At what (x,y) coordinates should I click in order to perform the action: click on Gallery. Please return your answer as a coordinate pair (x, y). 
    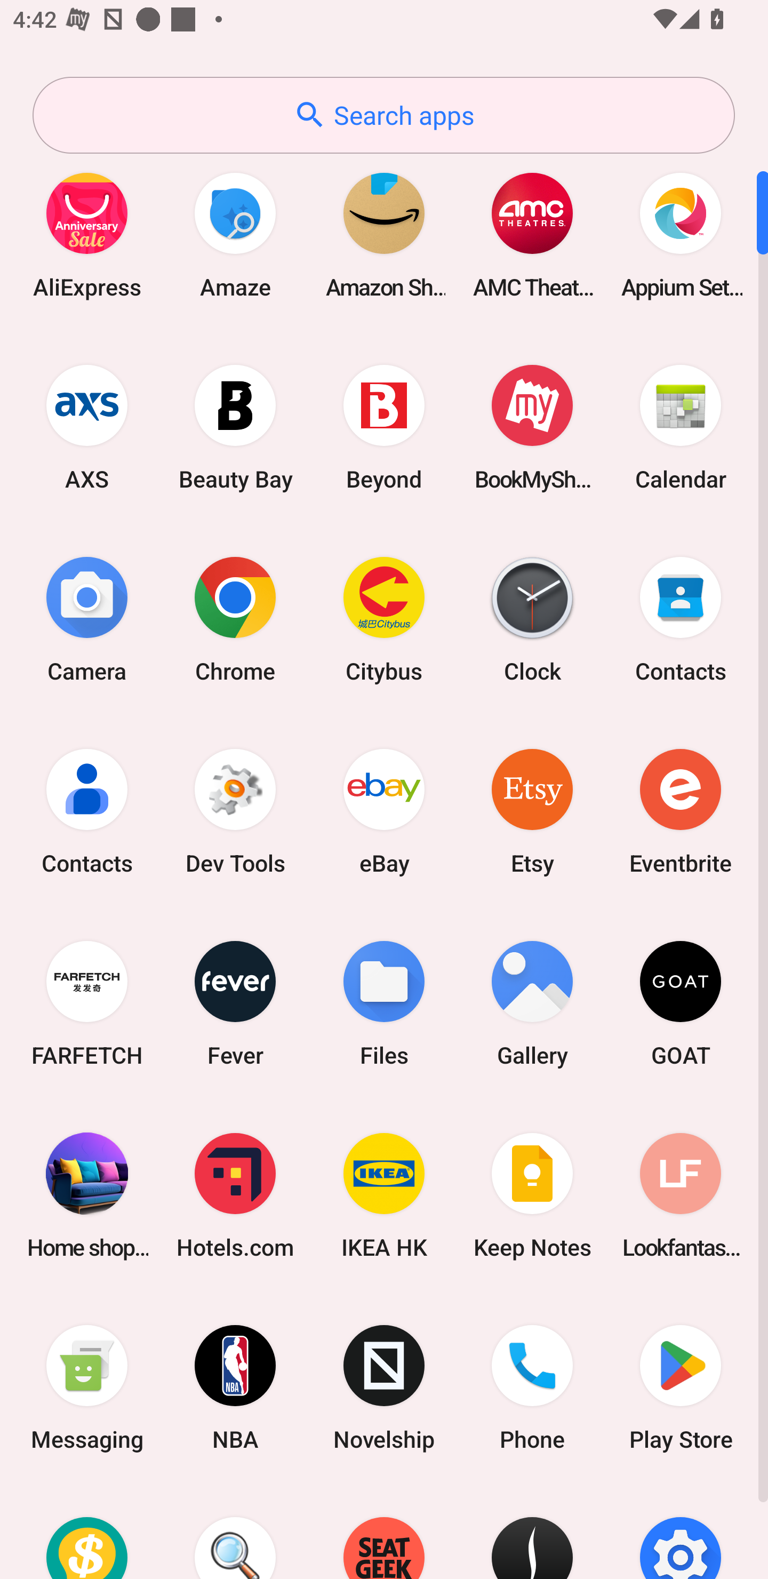
    Looking at the image, I should click on (532, 1003).